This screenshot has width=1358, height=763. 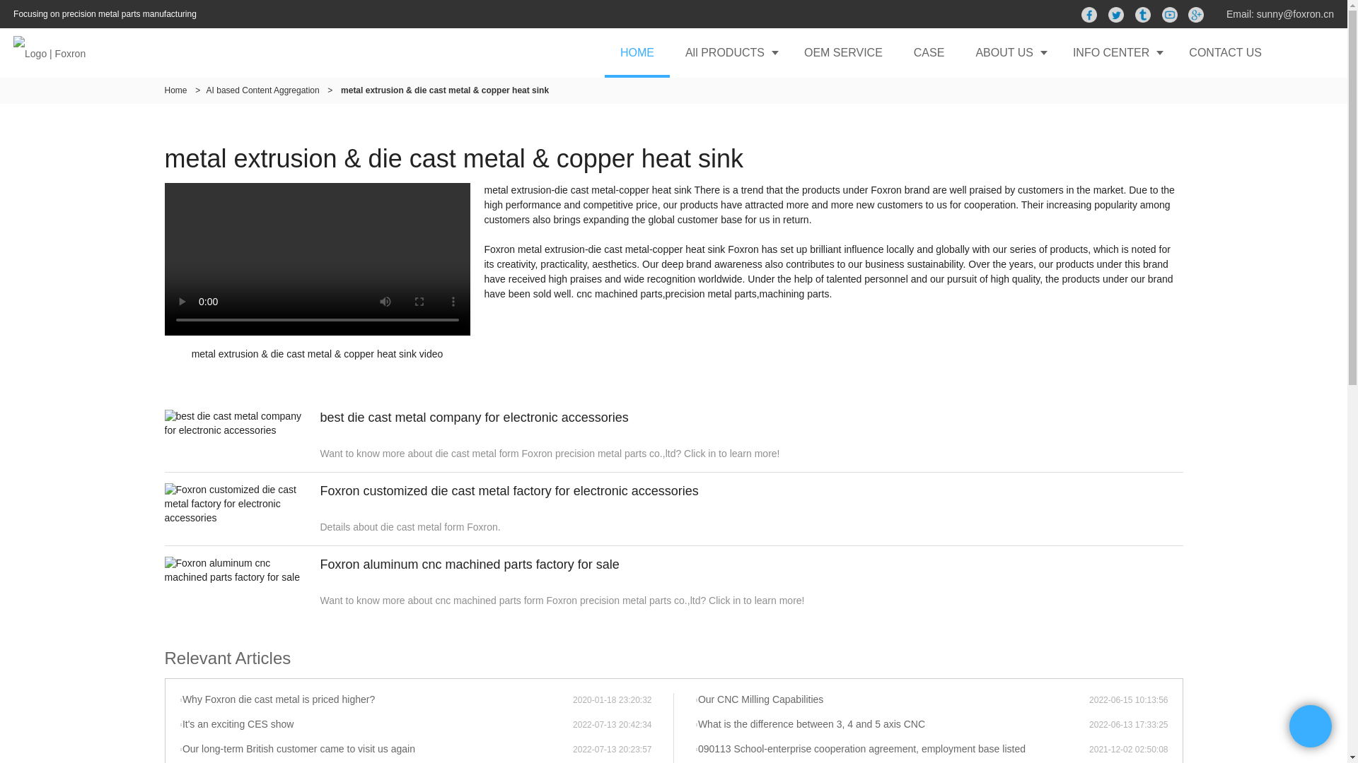 What do you see at coordinates (262, 90) in the screenshot?
I see `AI based Content Aggregation` at bounding box center [262, 90].